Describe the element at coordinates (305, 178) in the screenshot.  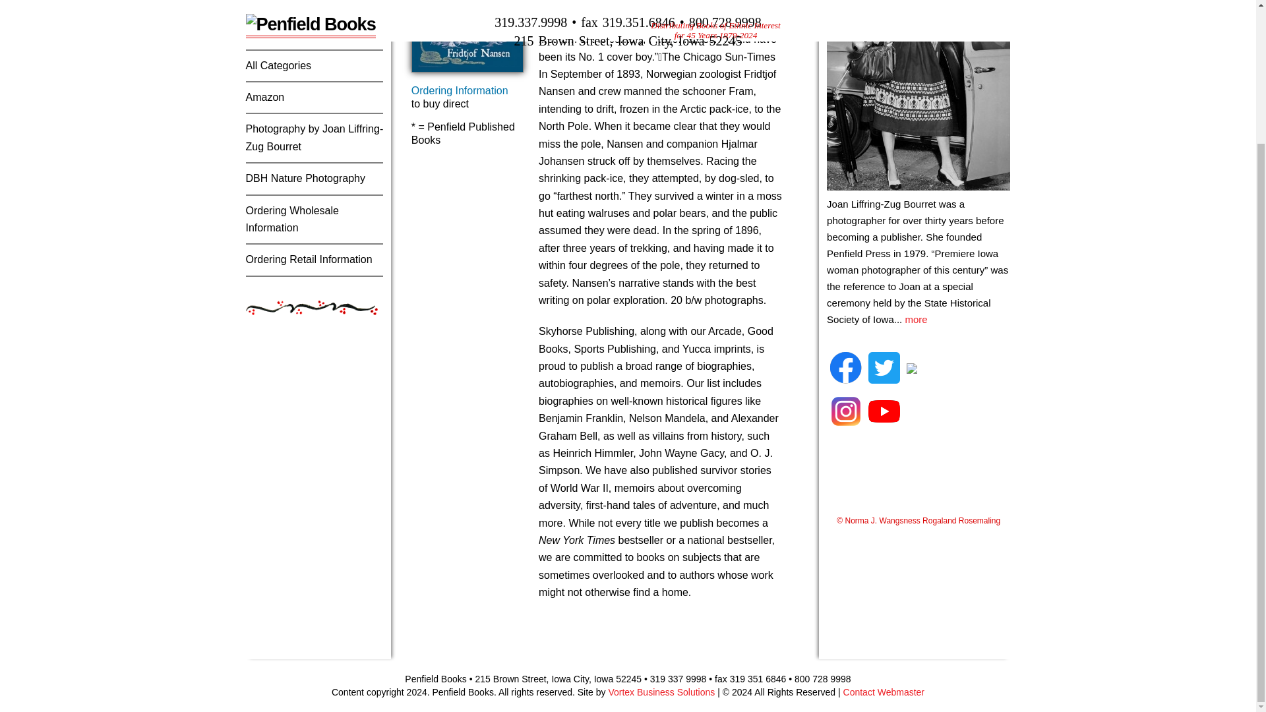
I see `DBH Nature Photography` at that location.